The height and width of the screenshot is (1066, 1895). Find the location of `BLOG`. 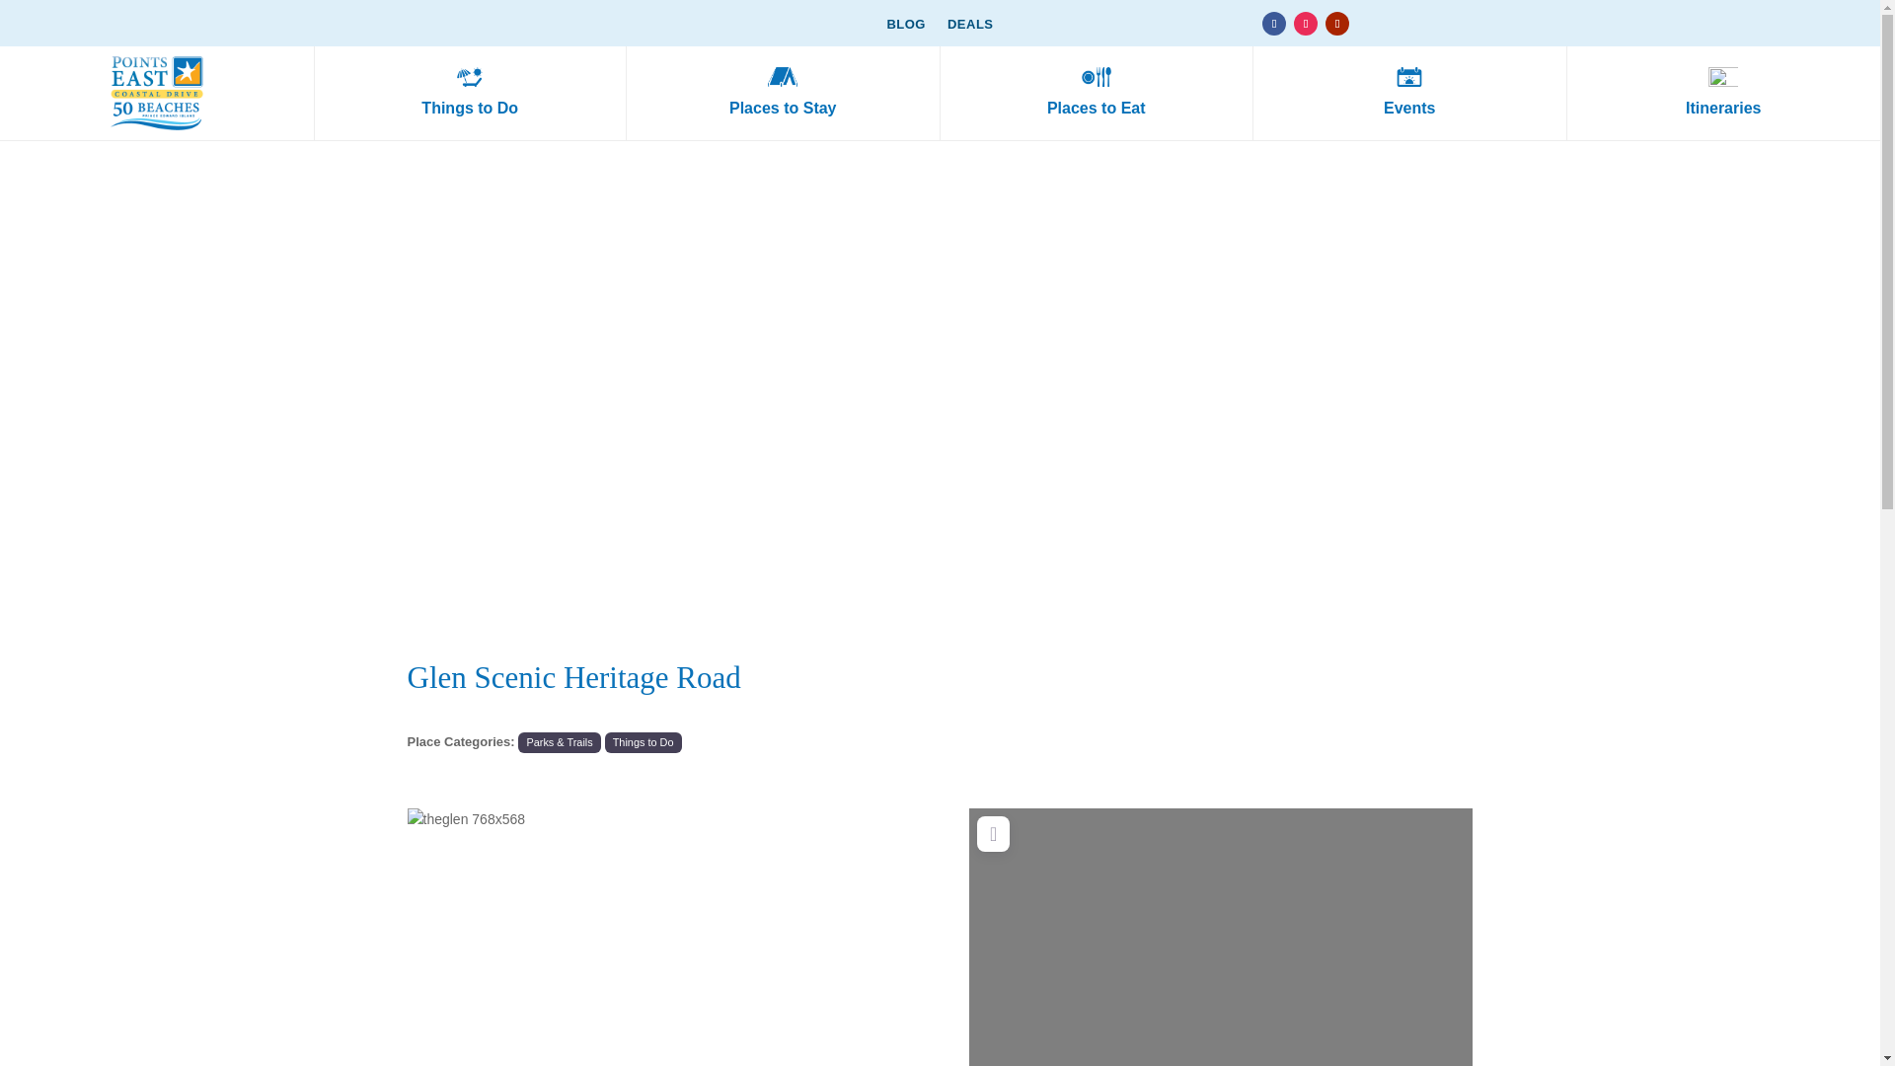

BLOG is located at coordinates (906, 28).